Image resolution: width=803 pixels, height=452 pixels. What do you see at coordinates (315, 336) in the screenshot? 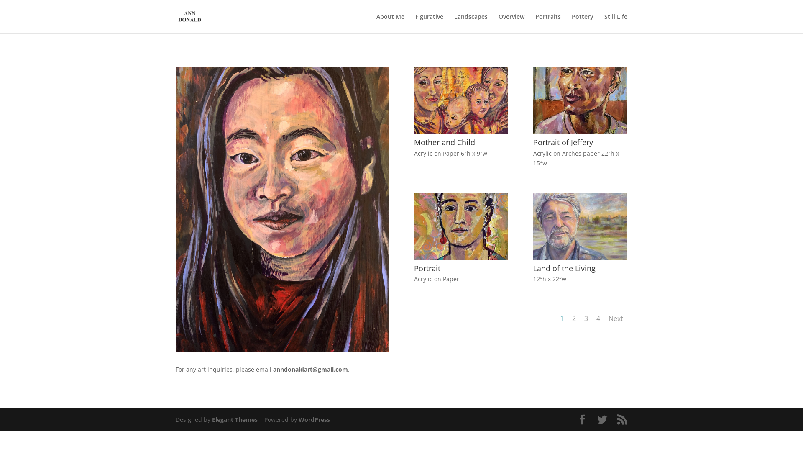
I see `15` at bounding box center [315, 336].